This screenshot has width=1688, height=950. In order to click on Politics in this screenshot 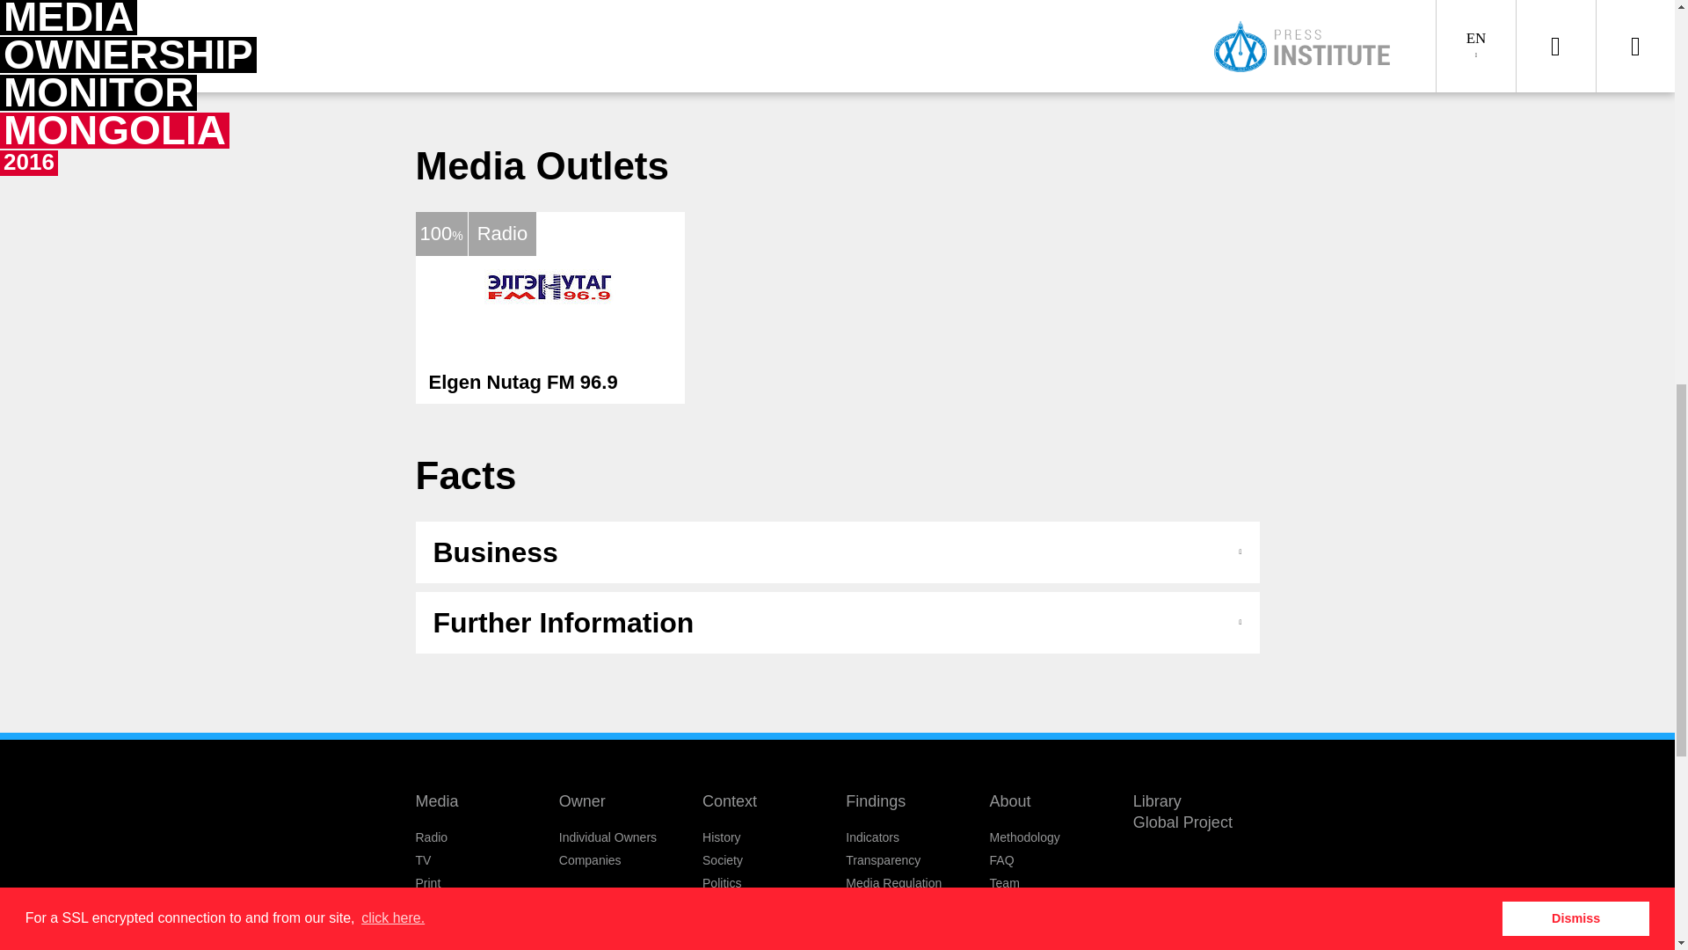, I will do `click(721, 882)`.